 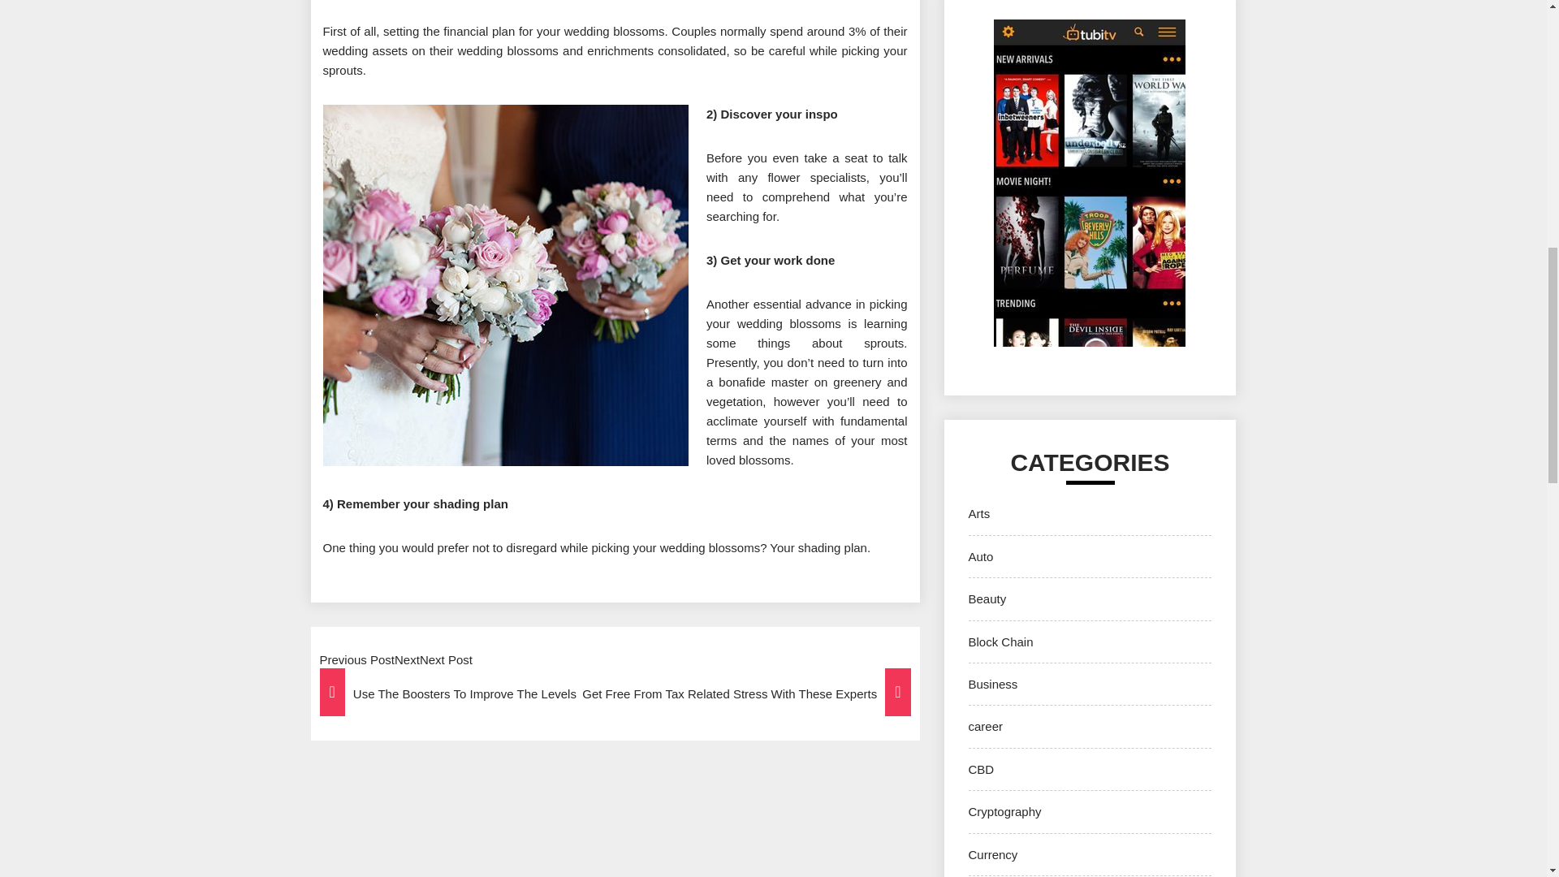 I want to click on Cryptography, so click(x=1004, y=811).